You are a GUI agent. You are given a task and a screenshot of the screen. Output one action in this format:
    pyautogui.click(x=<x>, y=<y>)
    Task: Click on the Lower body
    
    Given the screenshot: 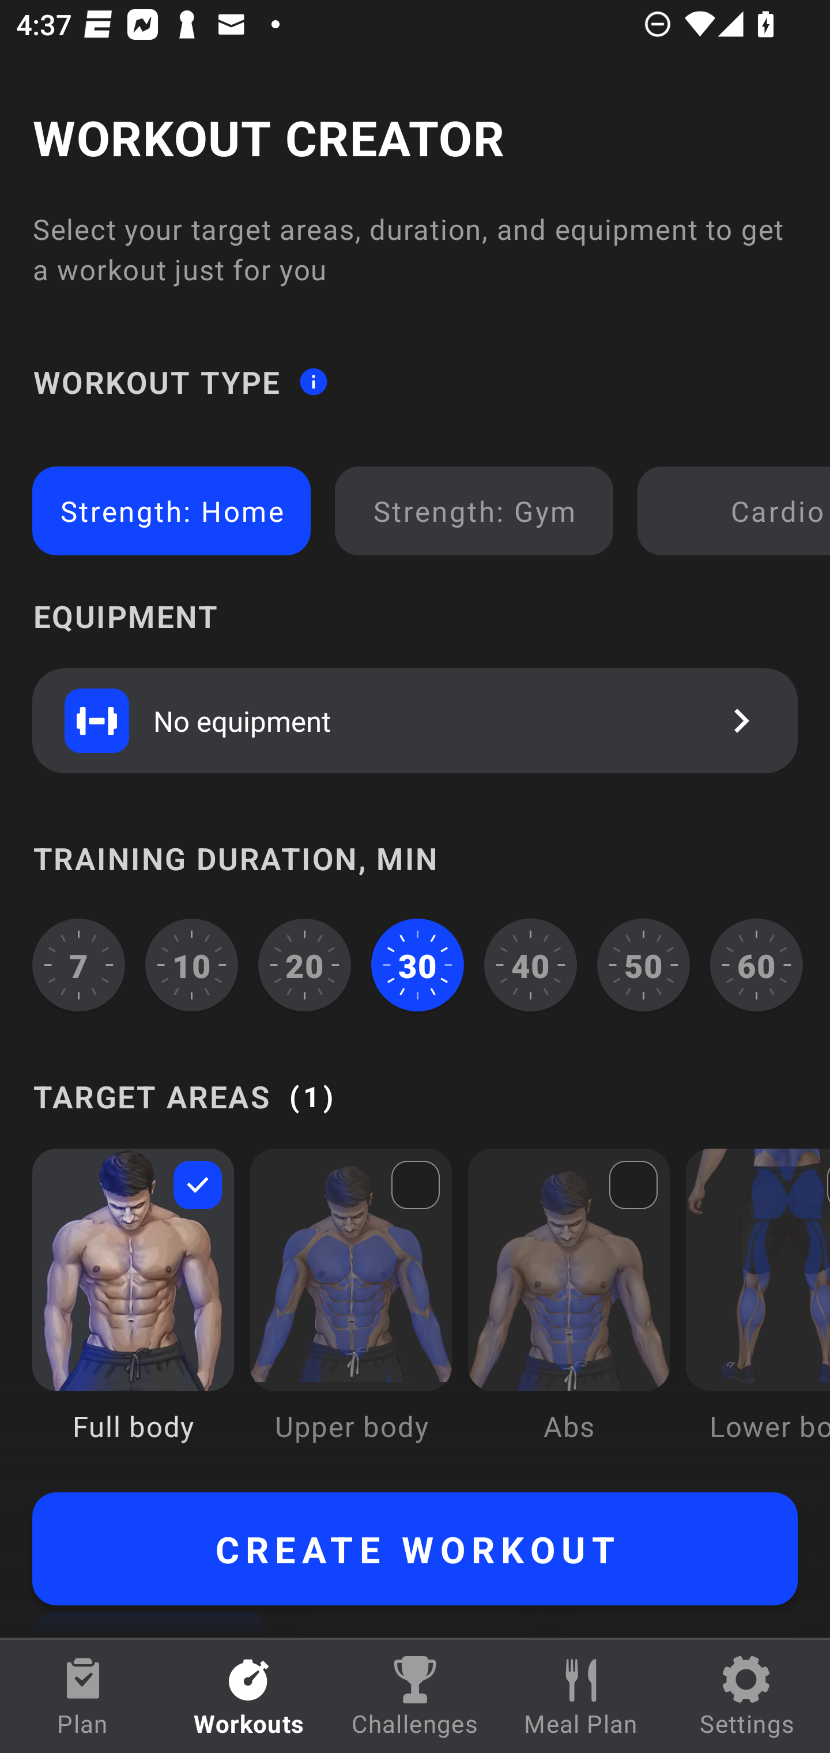 What is the action you would take?
    pyautogui.click(x=757, y=1311)
    